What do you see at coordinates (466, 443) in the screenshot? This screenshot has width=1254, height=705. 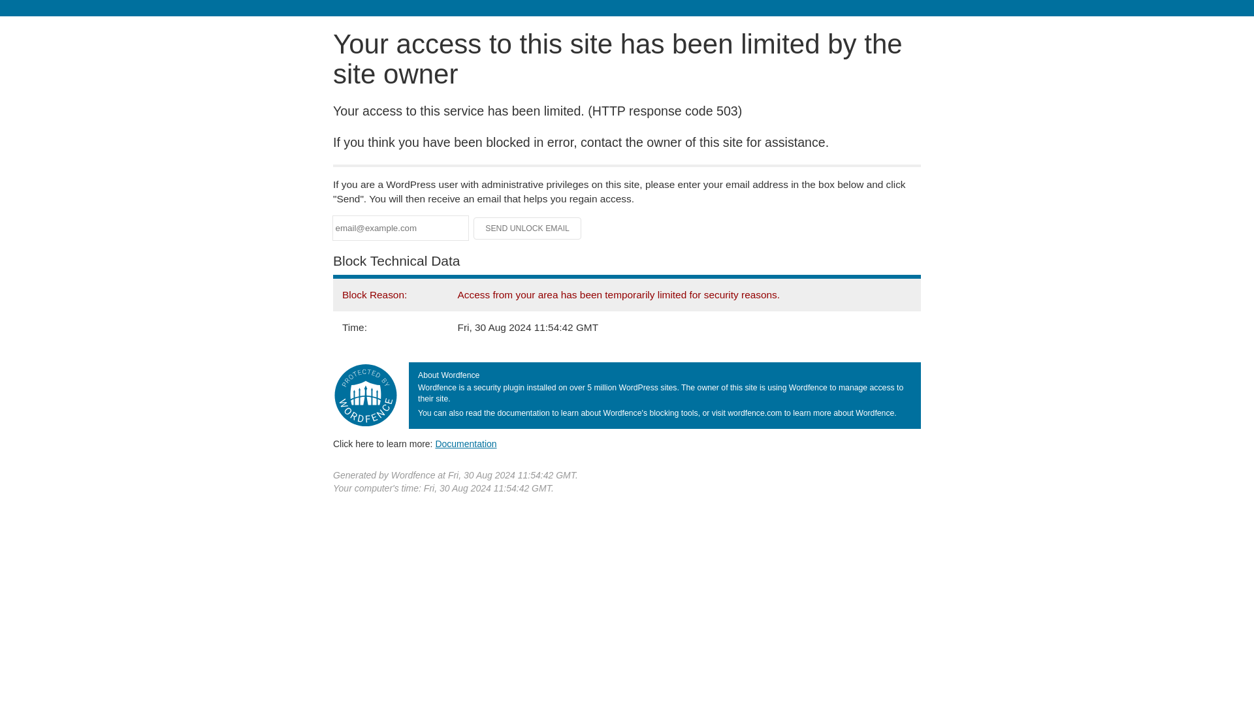 I see `Documentation` at bounding box center [466, 443].